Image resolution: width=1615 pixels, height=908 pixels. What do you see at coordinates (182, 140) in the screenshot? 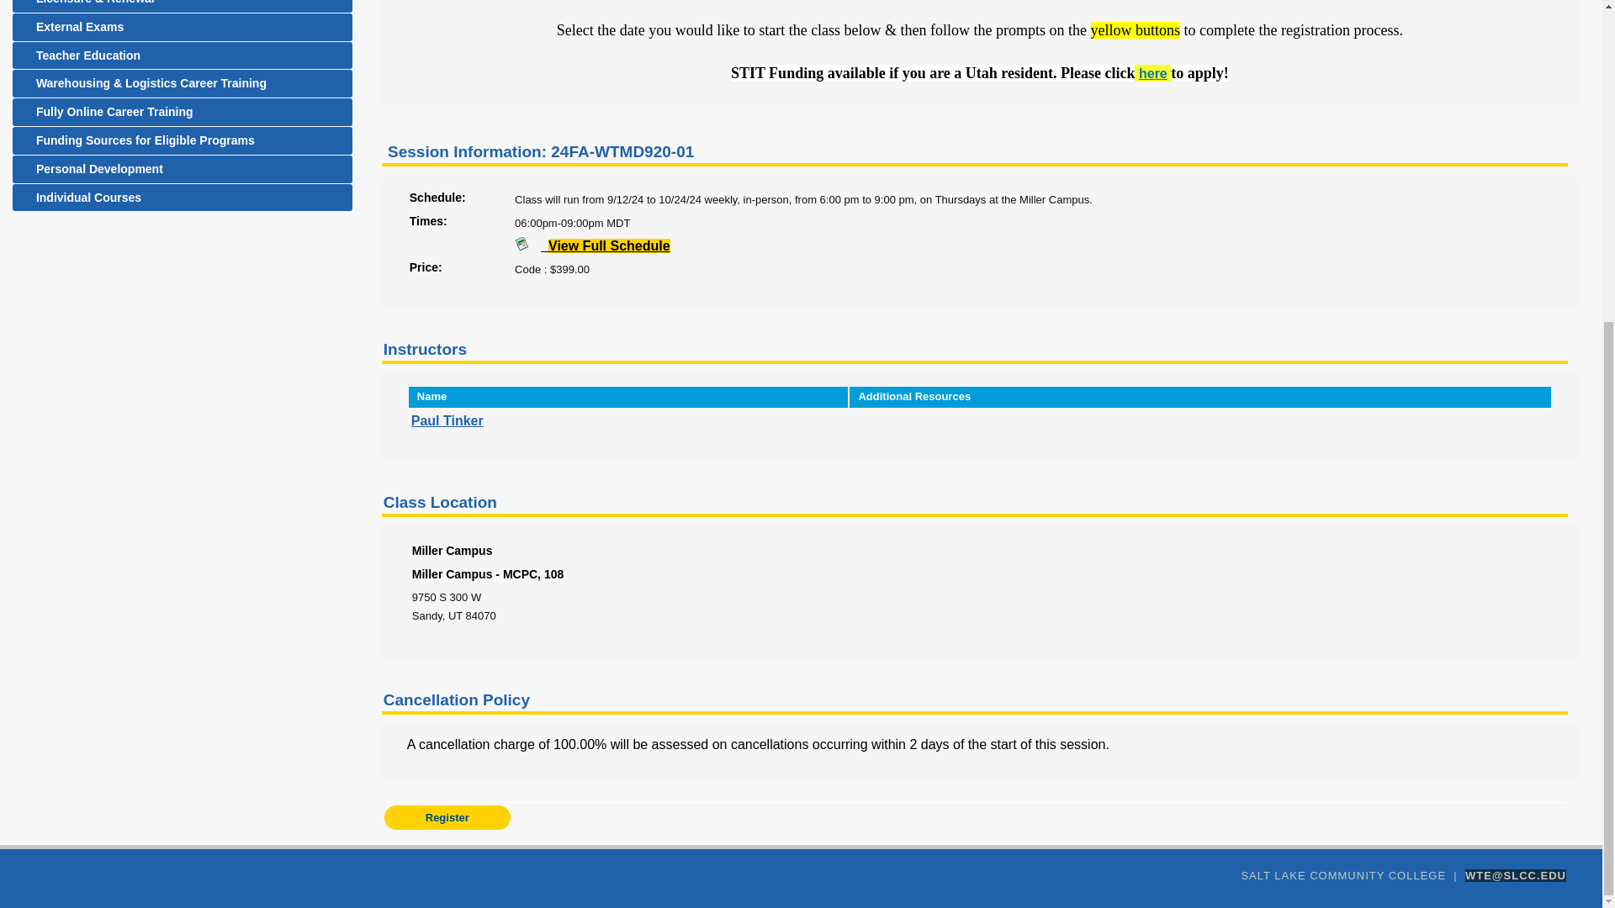
I see `Funding Sources for Eligible Programs` at bounding box center [182, 140].